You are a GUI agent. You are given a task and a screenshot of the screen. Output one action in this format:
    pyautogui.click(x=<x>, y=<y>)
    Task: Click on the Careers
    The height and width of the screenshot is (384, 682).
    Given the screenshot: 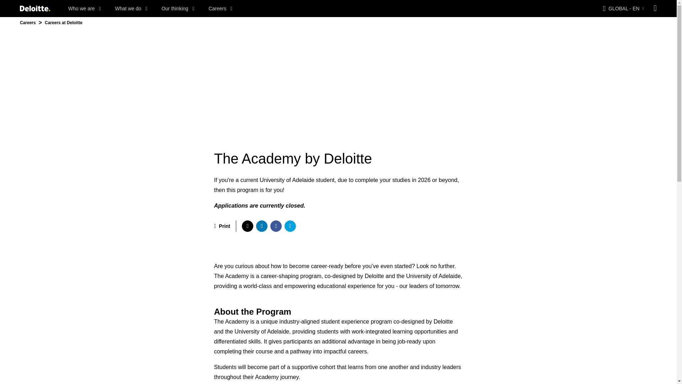 What is the action you would take?
    pyautogui.click(x=220, y=9)
    